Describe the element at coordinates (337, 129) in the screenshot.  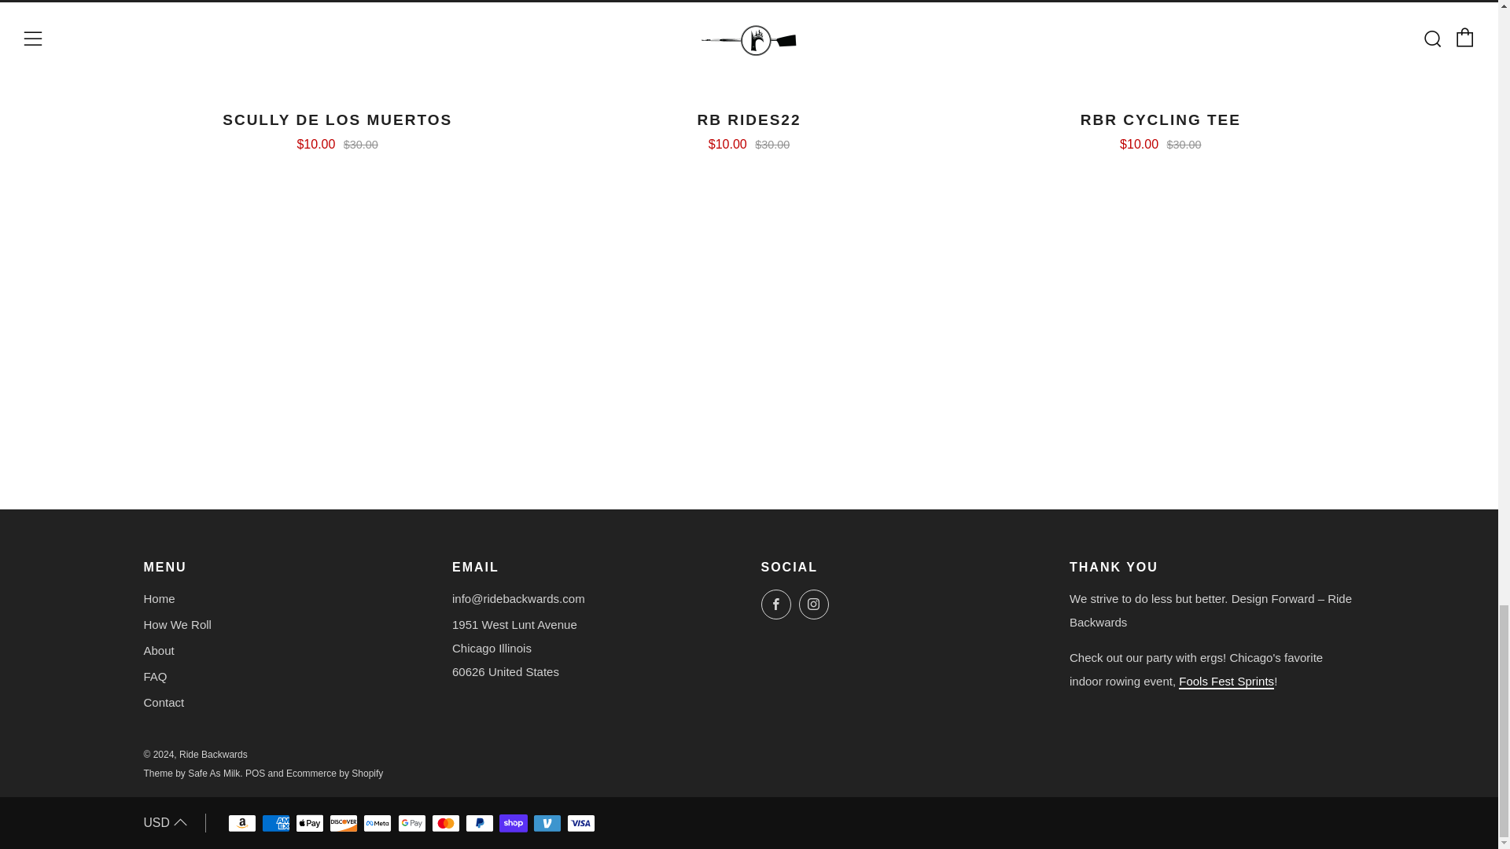
I see `Scully de los Muertos` at that location.